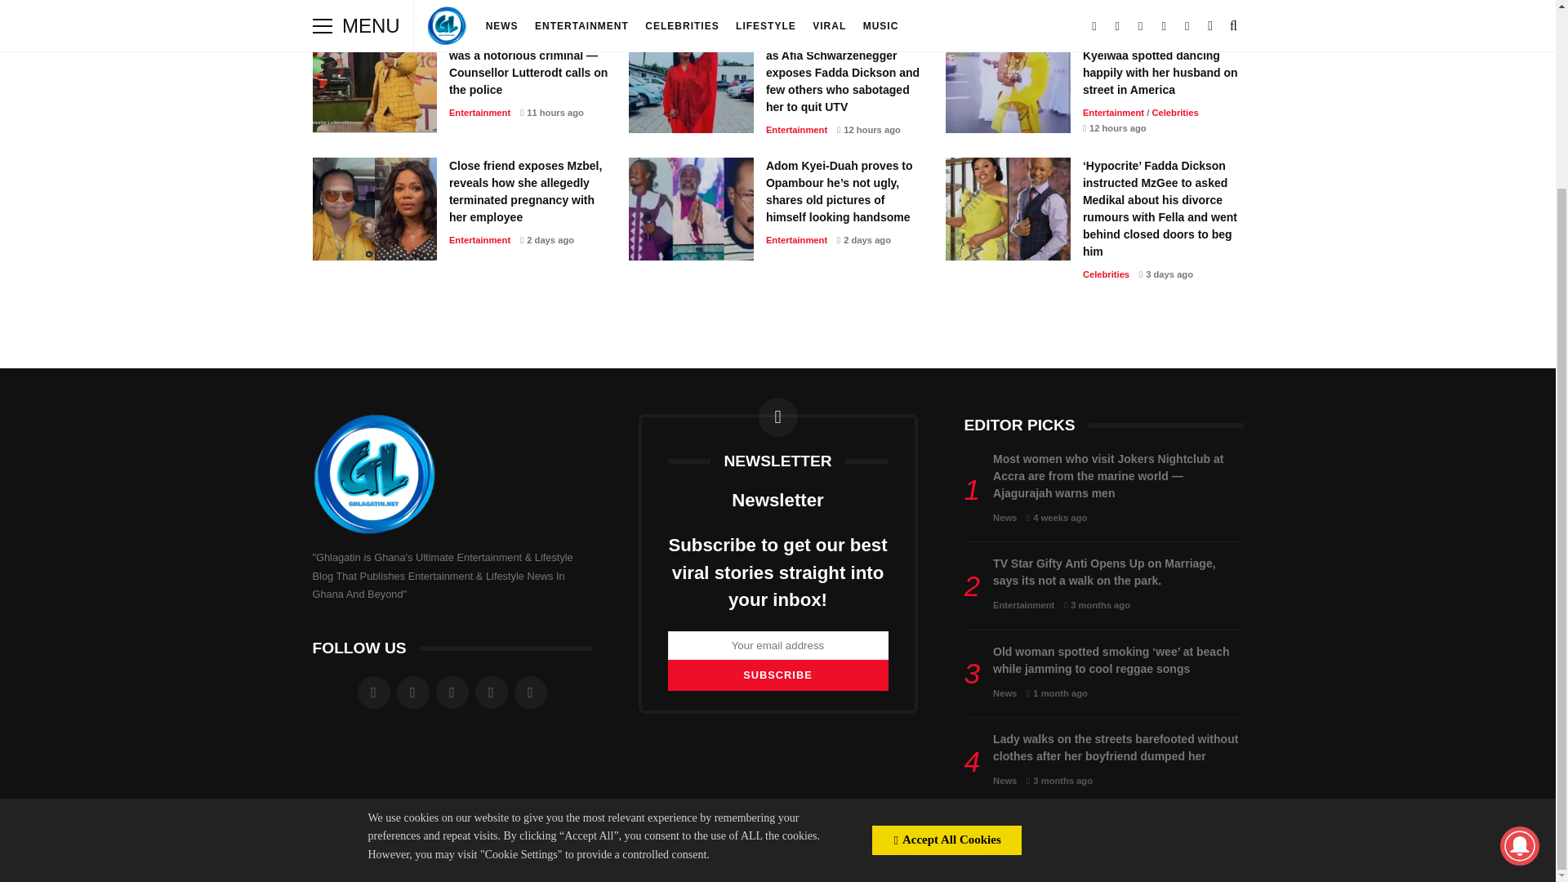  Describe the element at coordinates (797, 130) in the screenshot. I see `Entertainment` at that location.